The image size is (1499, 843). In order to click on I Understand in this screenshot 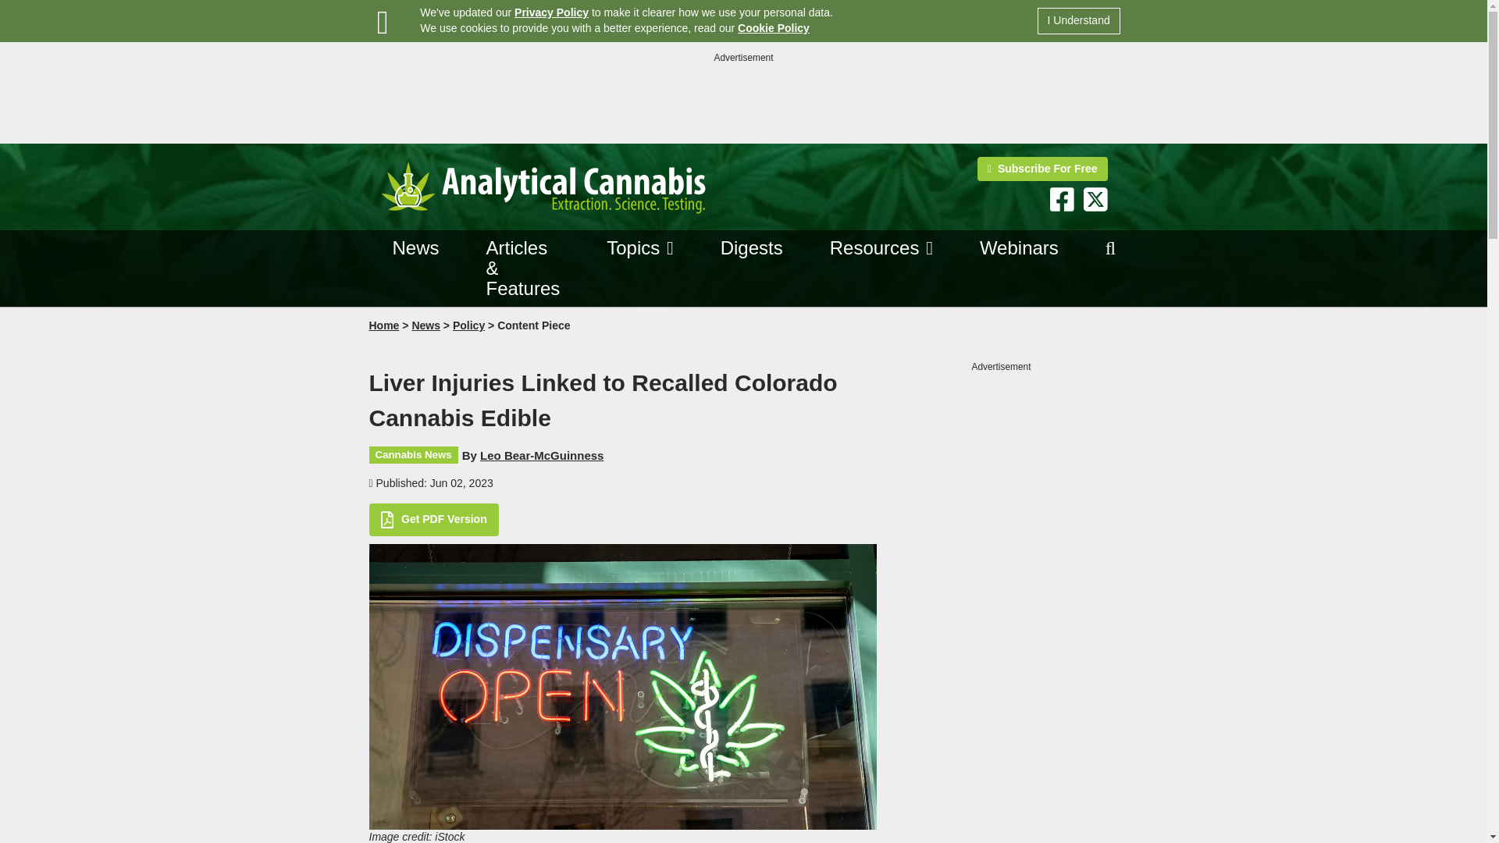, I will do `click(1078, 20)`.